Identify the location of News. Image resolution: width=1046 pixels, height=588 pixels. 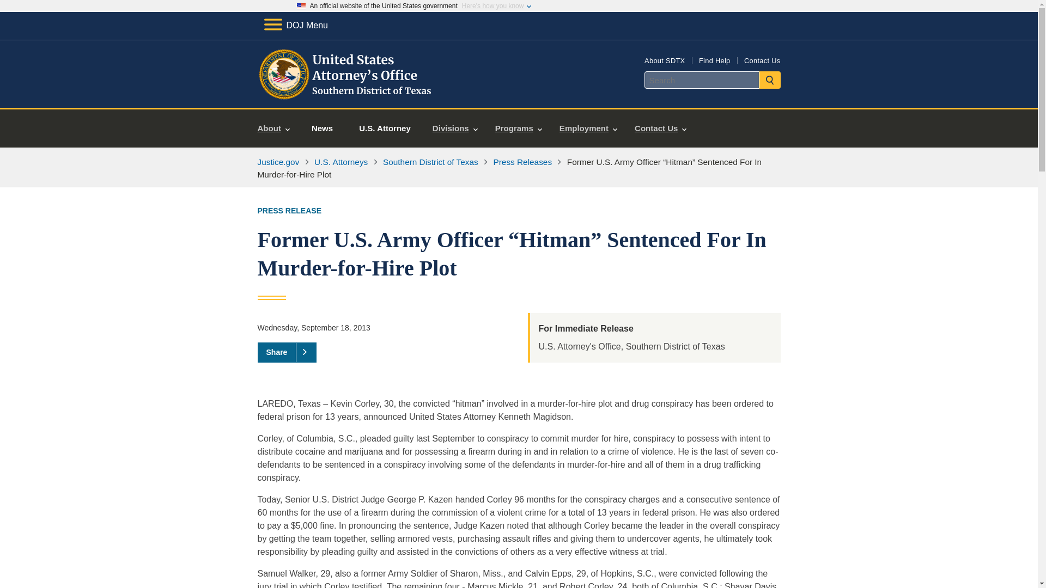
(322, 128).